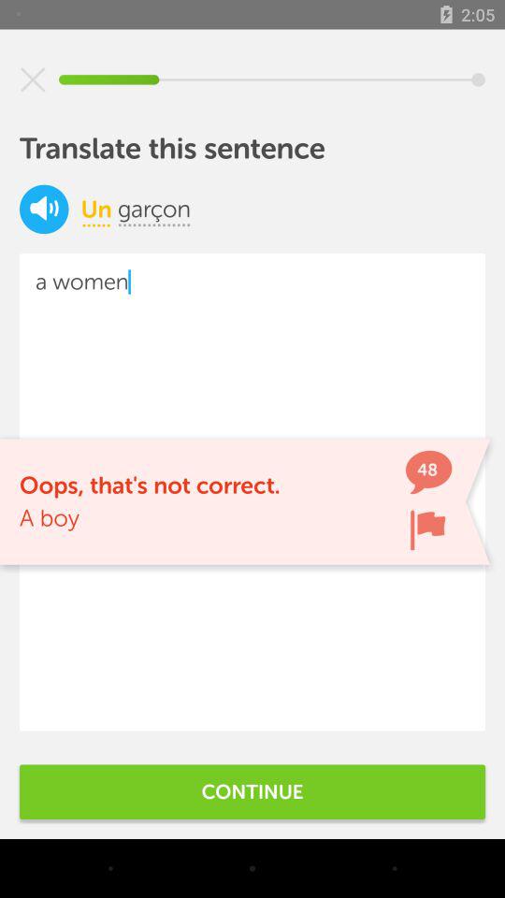  Describe the element at coordinates (44, 210) in the screenshot. I see `click item next to un` at that location.